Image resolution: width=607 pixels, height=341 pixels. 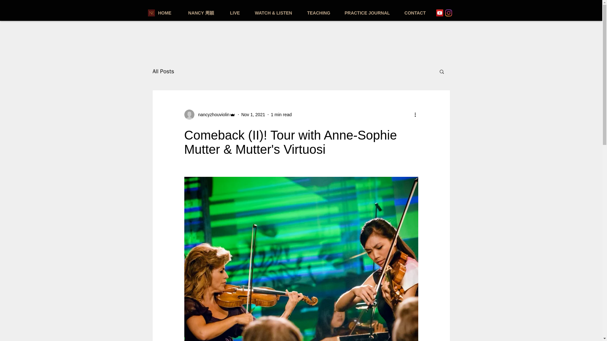 I want to click on LIVE, so click(x=235, y=13).